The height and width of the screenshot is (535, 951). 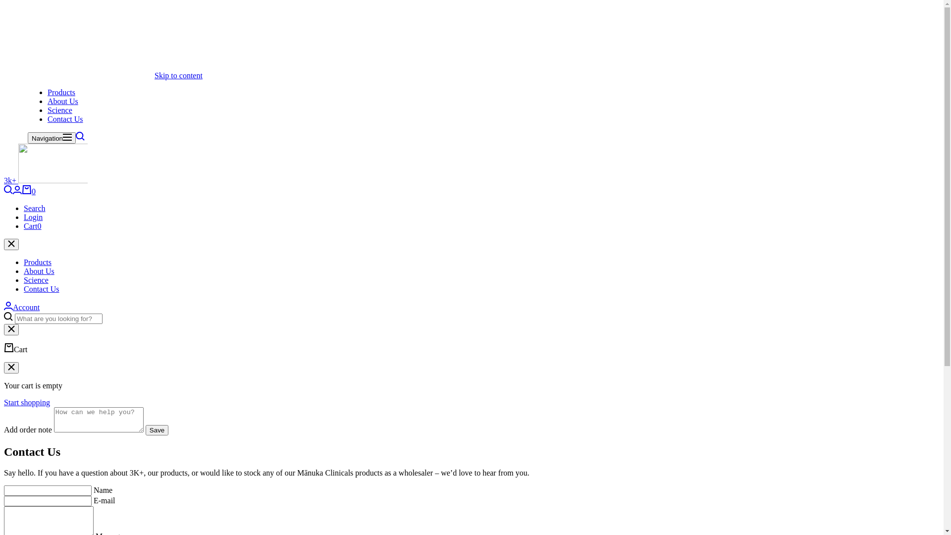 I want to click on Contact Us, so click(x=42, y=289).